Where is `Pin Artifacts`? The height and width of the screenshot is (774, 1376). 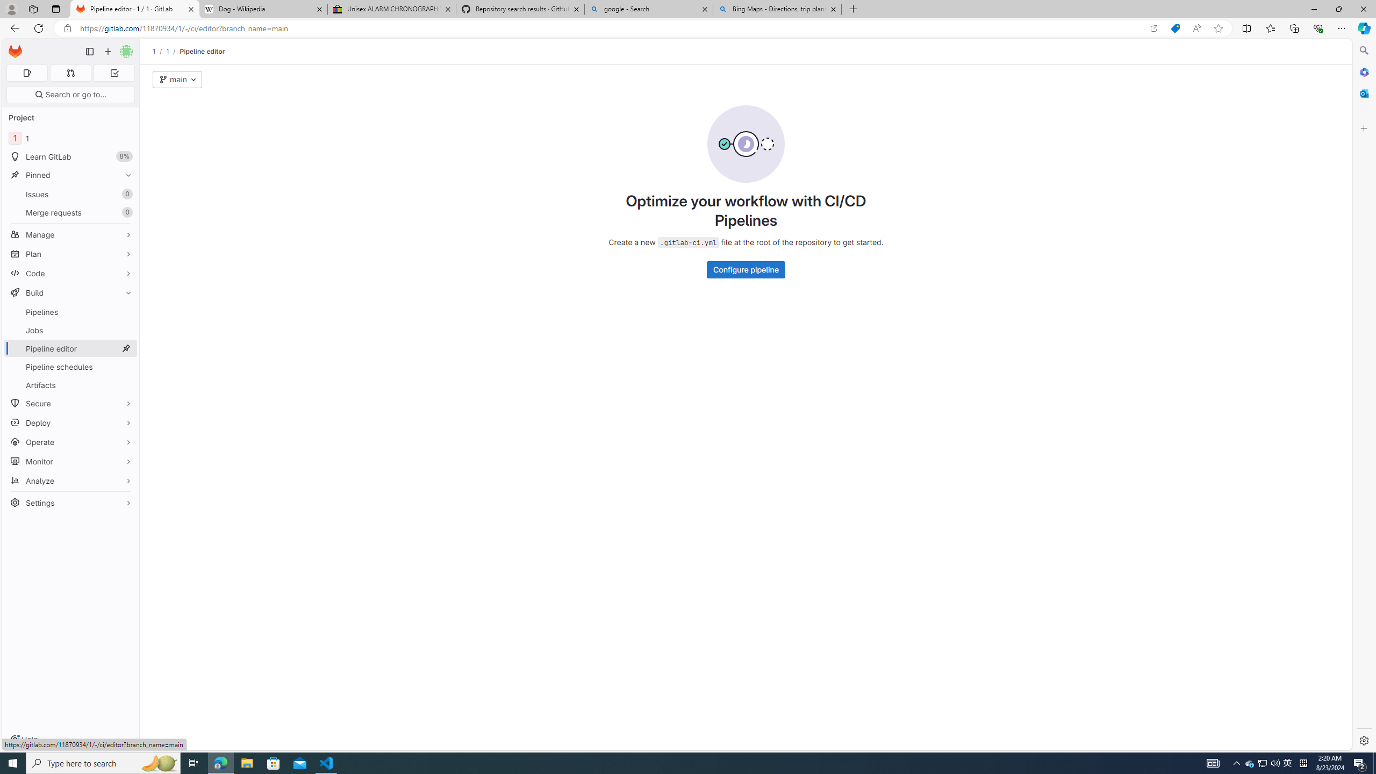
Pin Artifacts is located at coordinates (126, 385).